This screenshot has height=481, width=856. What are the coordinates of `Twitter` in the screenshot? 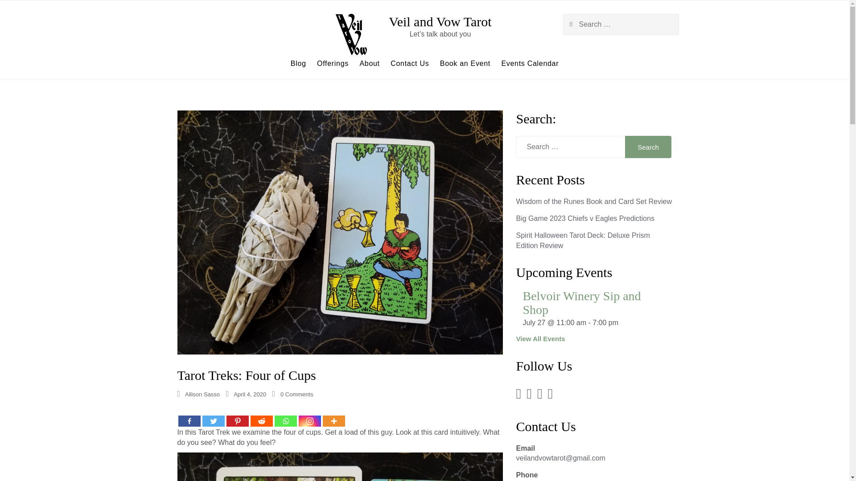 It's located at (213, 416).